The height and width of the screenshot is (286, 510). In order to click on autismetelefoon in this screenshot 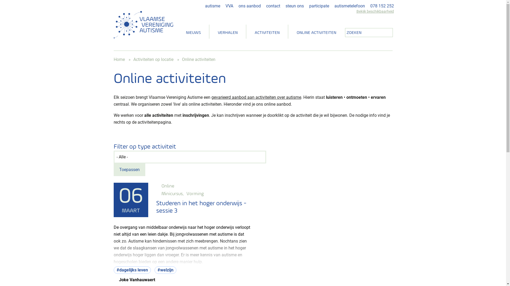, I will do `click(350, 6)`.